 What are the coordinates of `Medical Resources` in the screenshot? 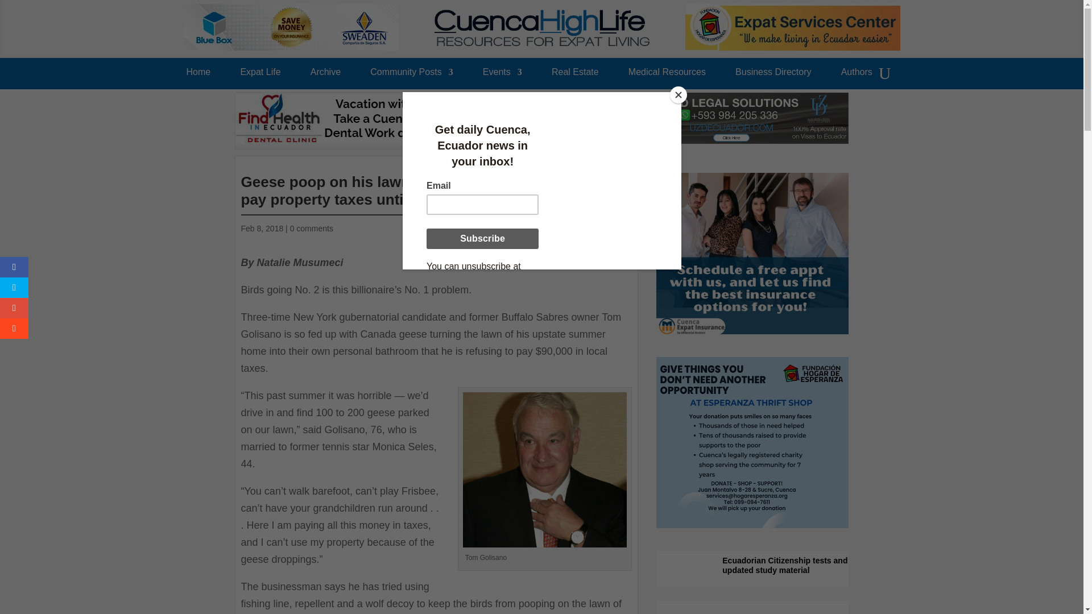 It's located at (667, 75).